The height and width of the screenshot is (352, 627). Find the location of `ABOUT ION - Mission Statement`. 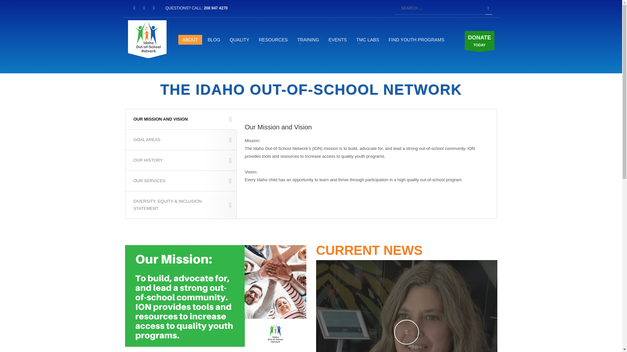

ABOUT ION - Mission Statement is located at coordinates (215, 296).